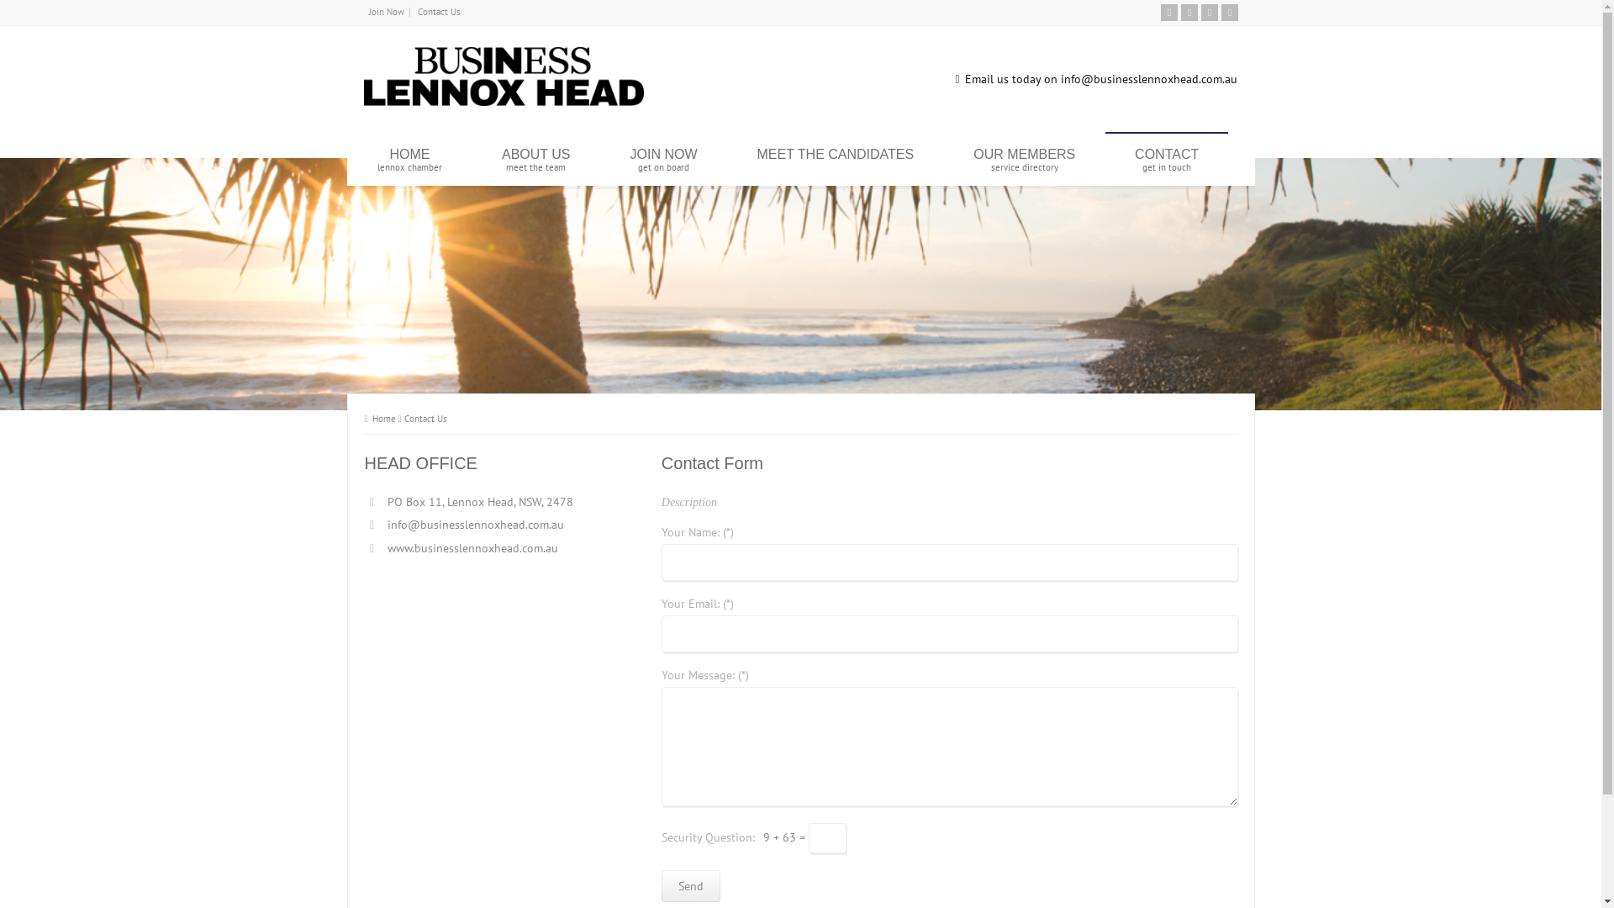 The height and width of the screenshot is (908, 1614). Describe the element at coordinates (1229, 13) in the screenshot. I see `Instagram` at that location.